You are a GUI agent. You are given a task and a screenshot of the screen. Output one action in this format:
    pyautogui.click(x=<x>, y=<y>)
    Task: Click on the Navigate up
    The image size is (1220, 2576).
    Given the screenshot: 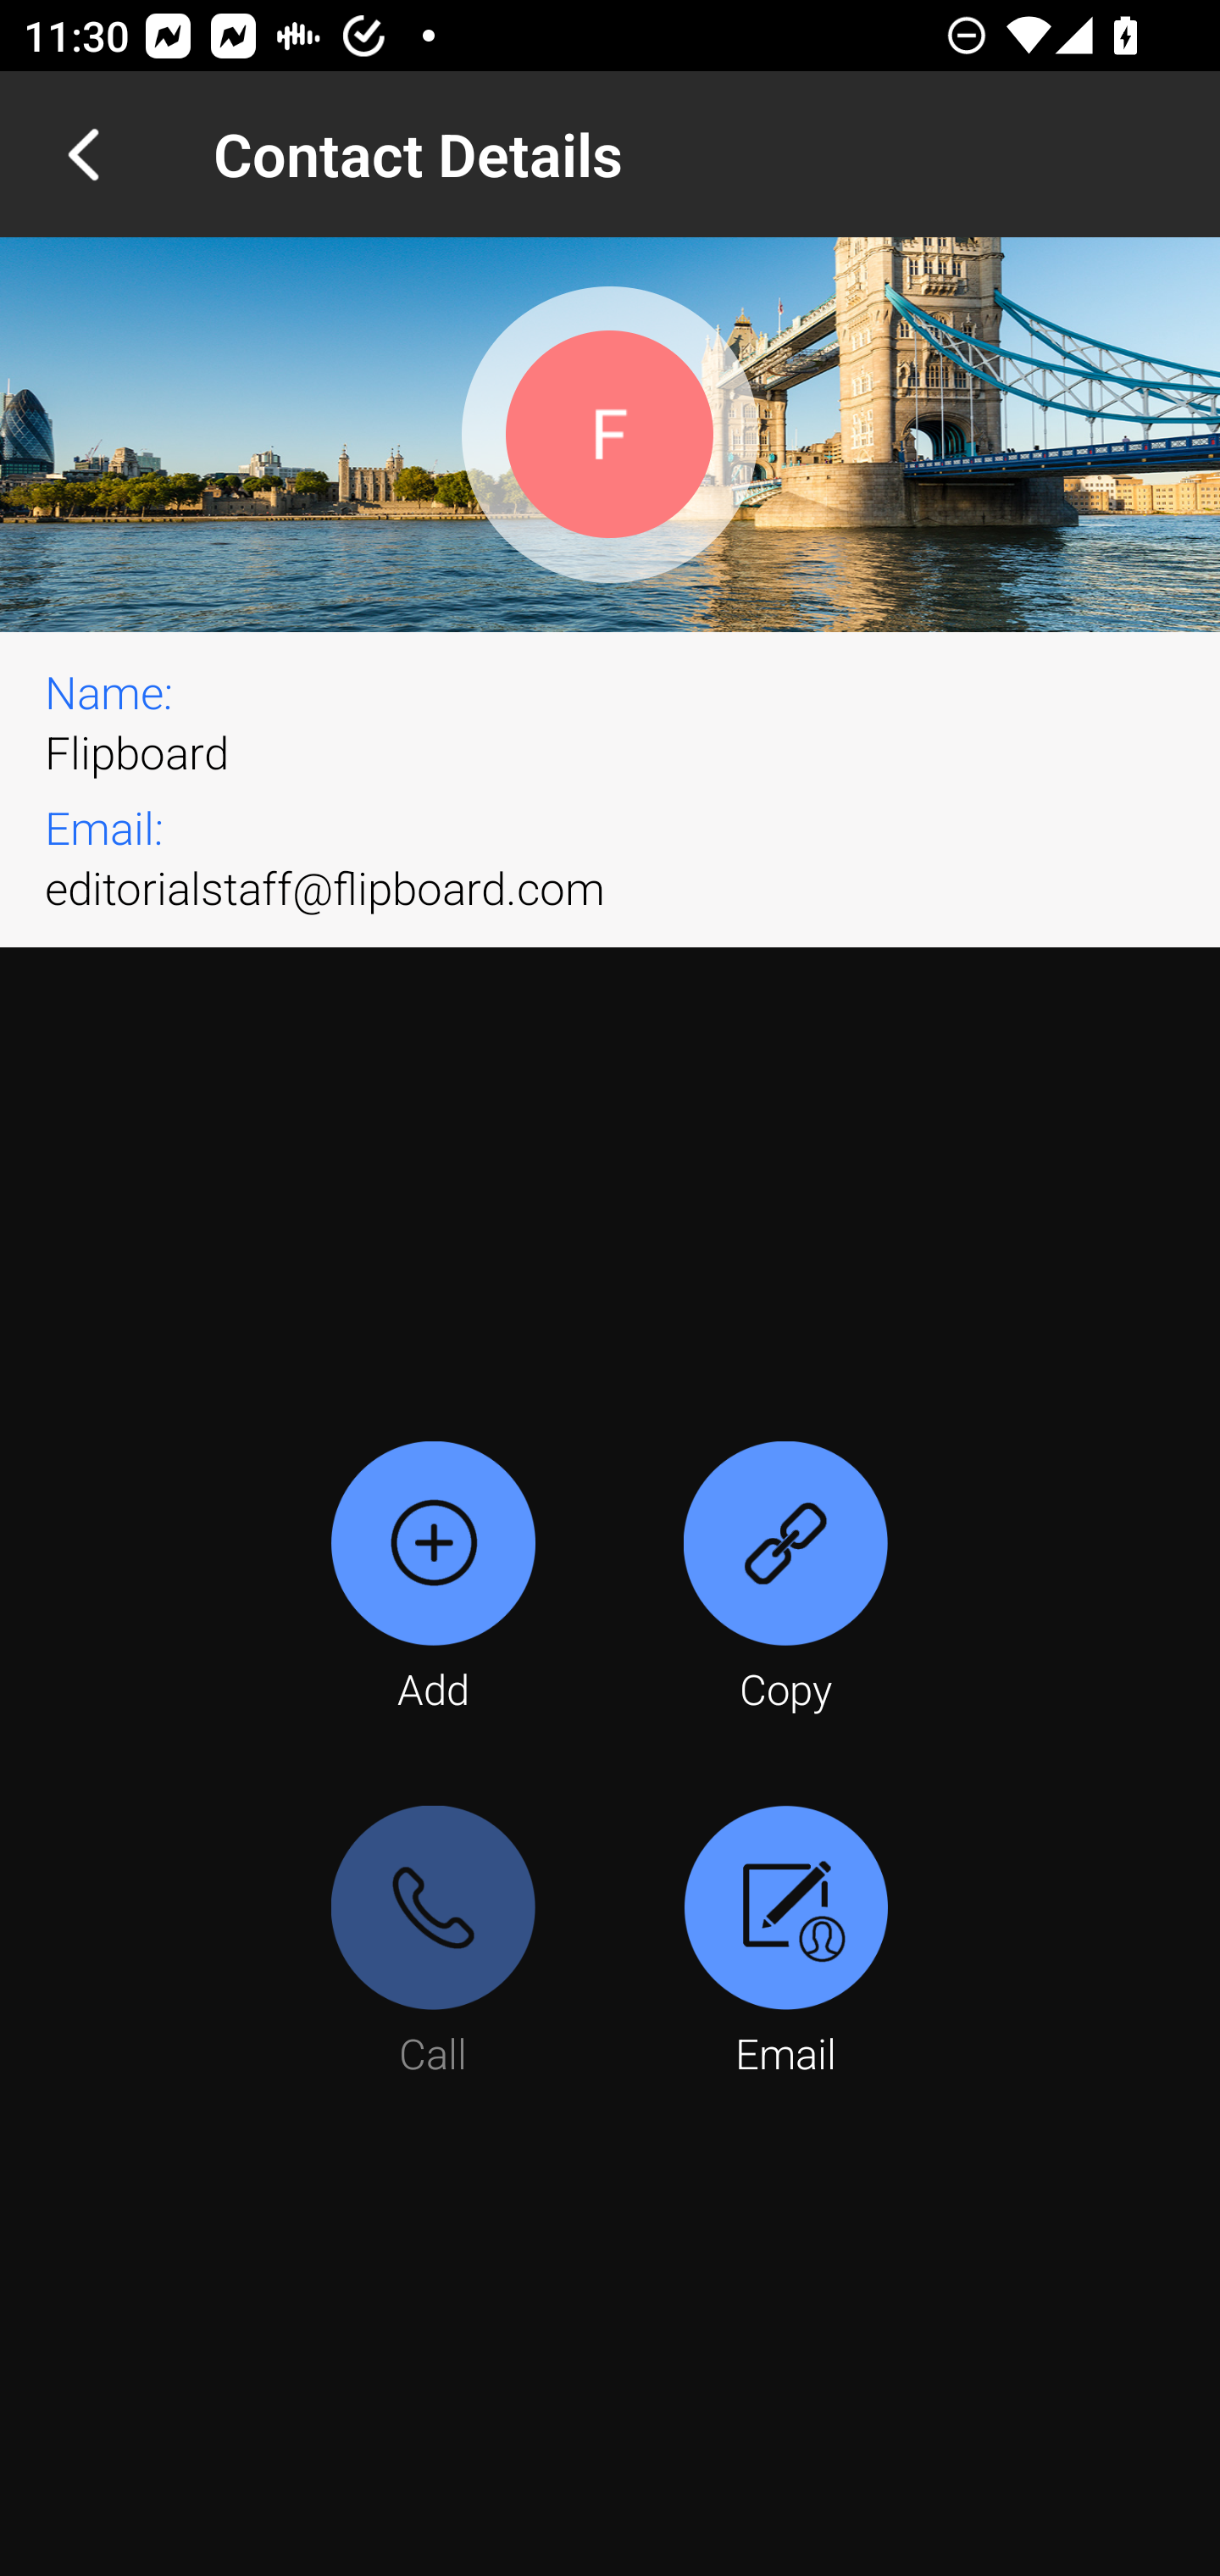 What is the action you would take?
    pyautogui.click(x=83, y=154)
    